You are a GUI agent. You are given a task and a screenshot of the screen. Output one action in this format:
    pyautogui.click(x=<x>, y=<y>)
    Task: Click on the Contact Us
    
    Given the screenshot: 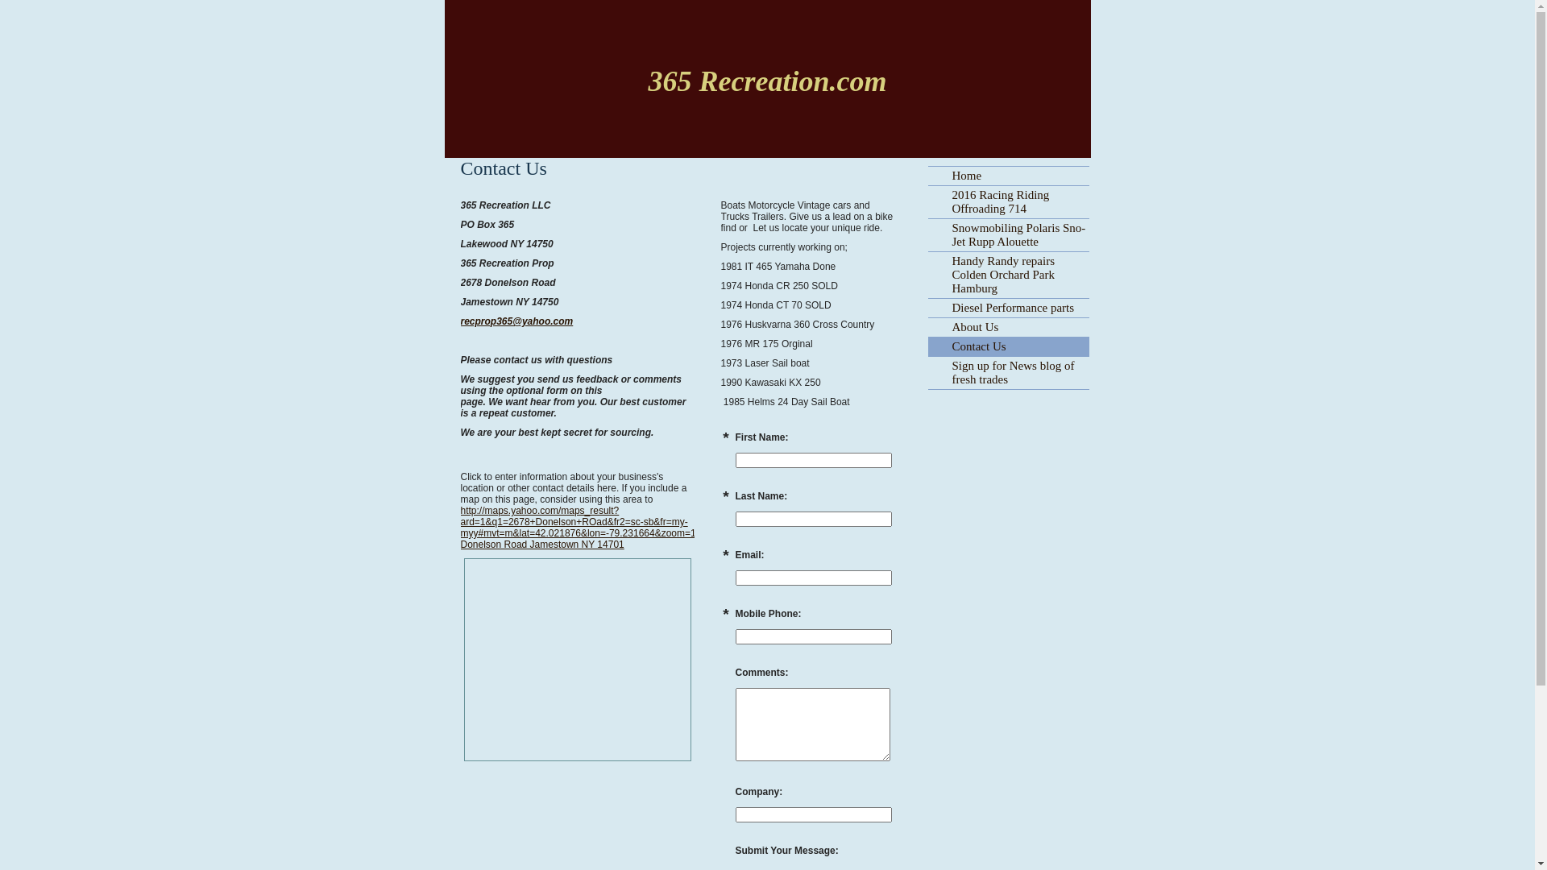 What is the action you would take?
    pyautogui.click(x=1009, y=346)
    